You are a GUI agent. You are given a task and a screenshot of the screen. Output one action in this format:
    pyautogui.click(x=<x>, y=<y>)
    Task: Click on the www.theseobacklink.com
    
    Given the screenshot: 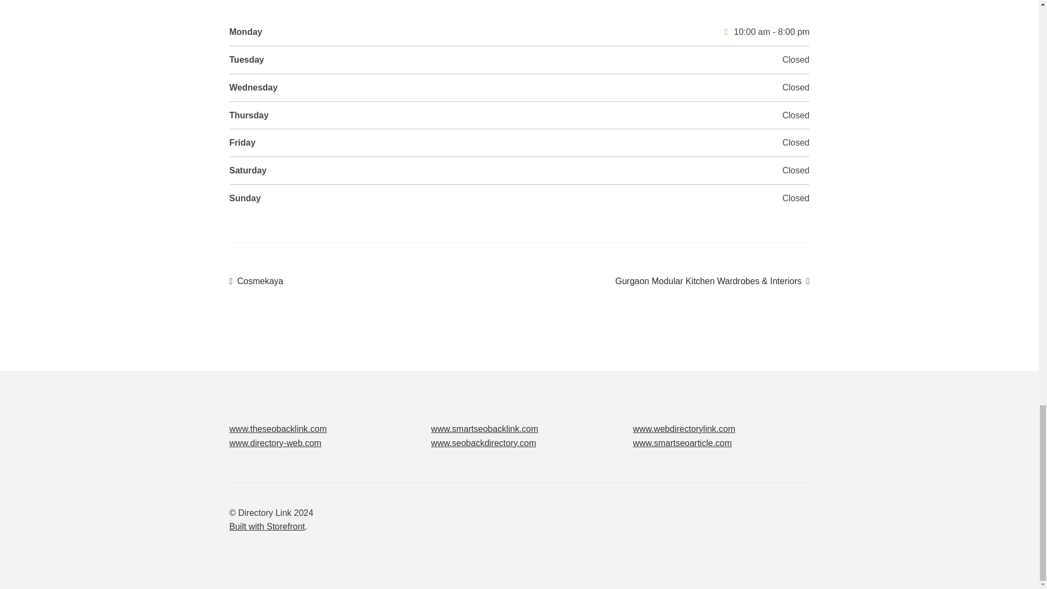 What is the action you would take?
    pyautogui.click(x=278, y=429)
    